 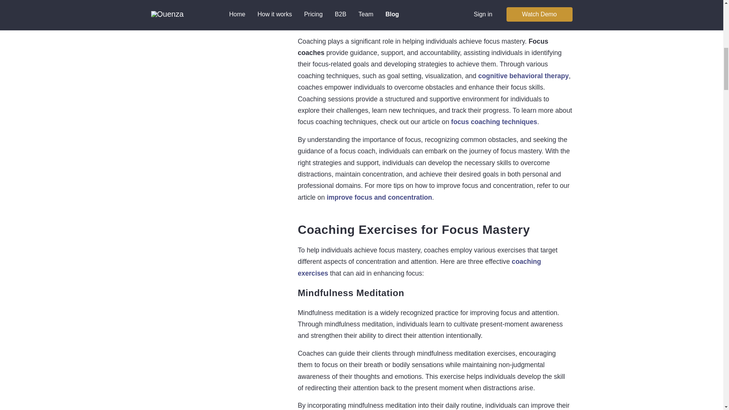 I want to click on focus coaching techniques, so click(x=494, y=121).